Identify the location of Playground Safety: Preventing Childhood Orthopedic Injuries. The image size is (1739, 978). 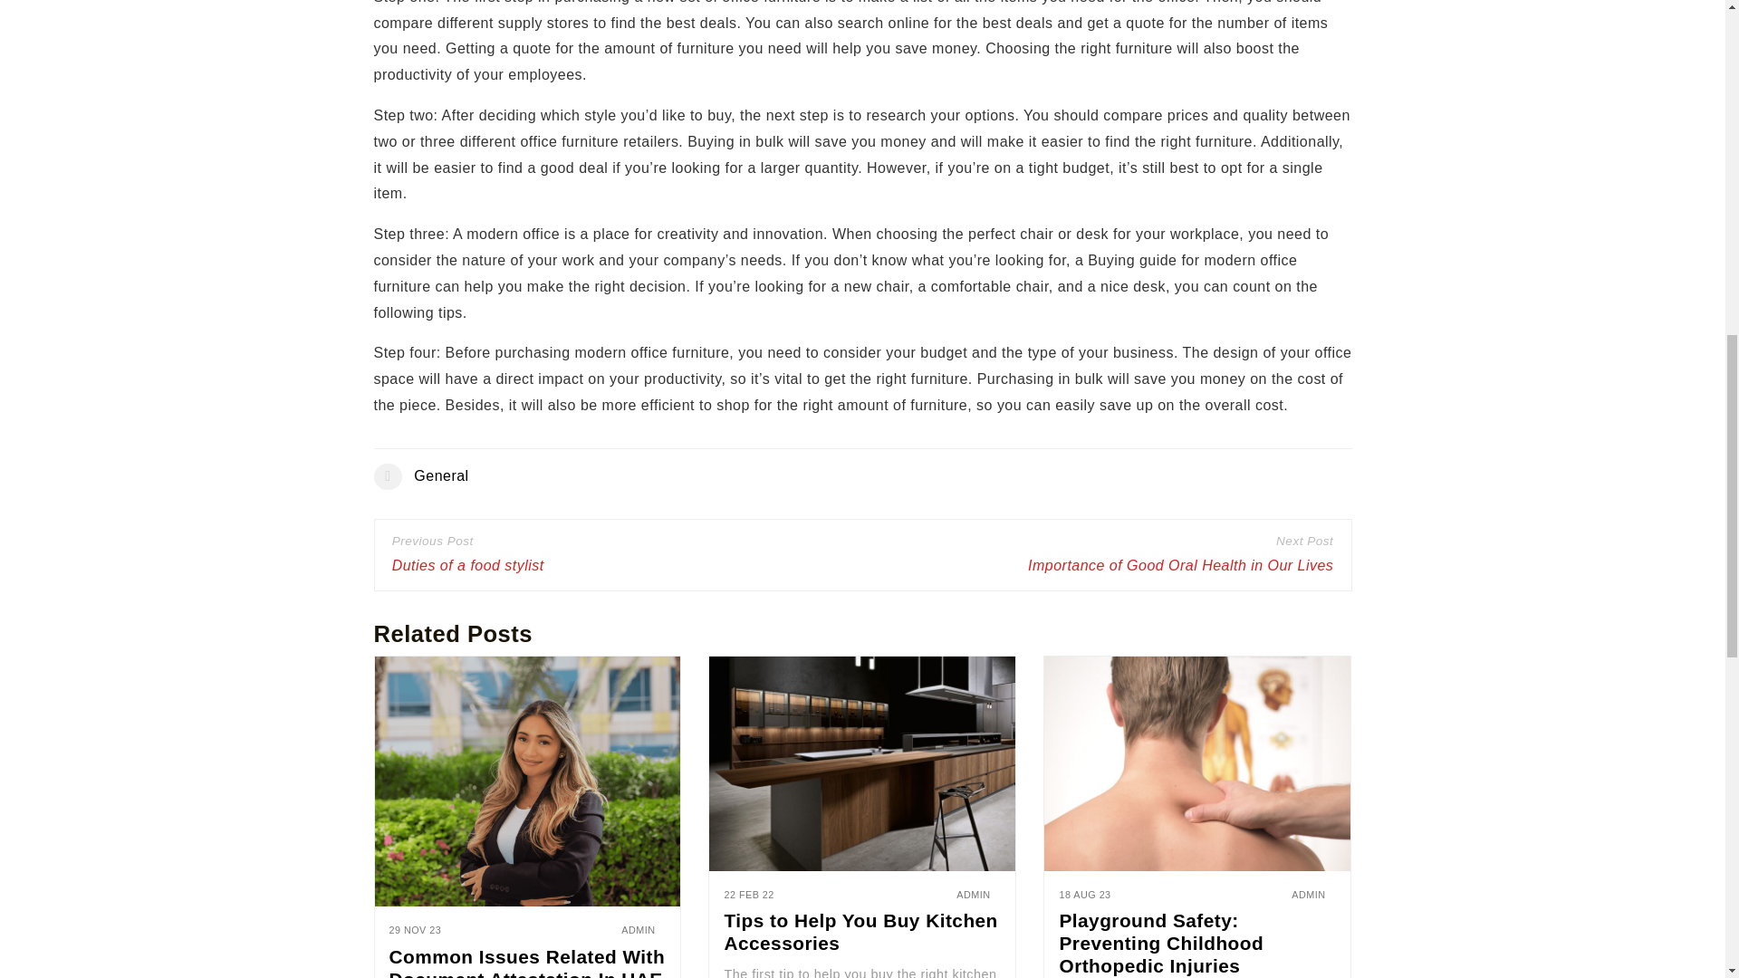
(1161, 943).